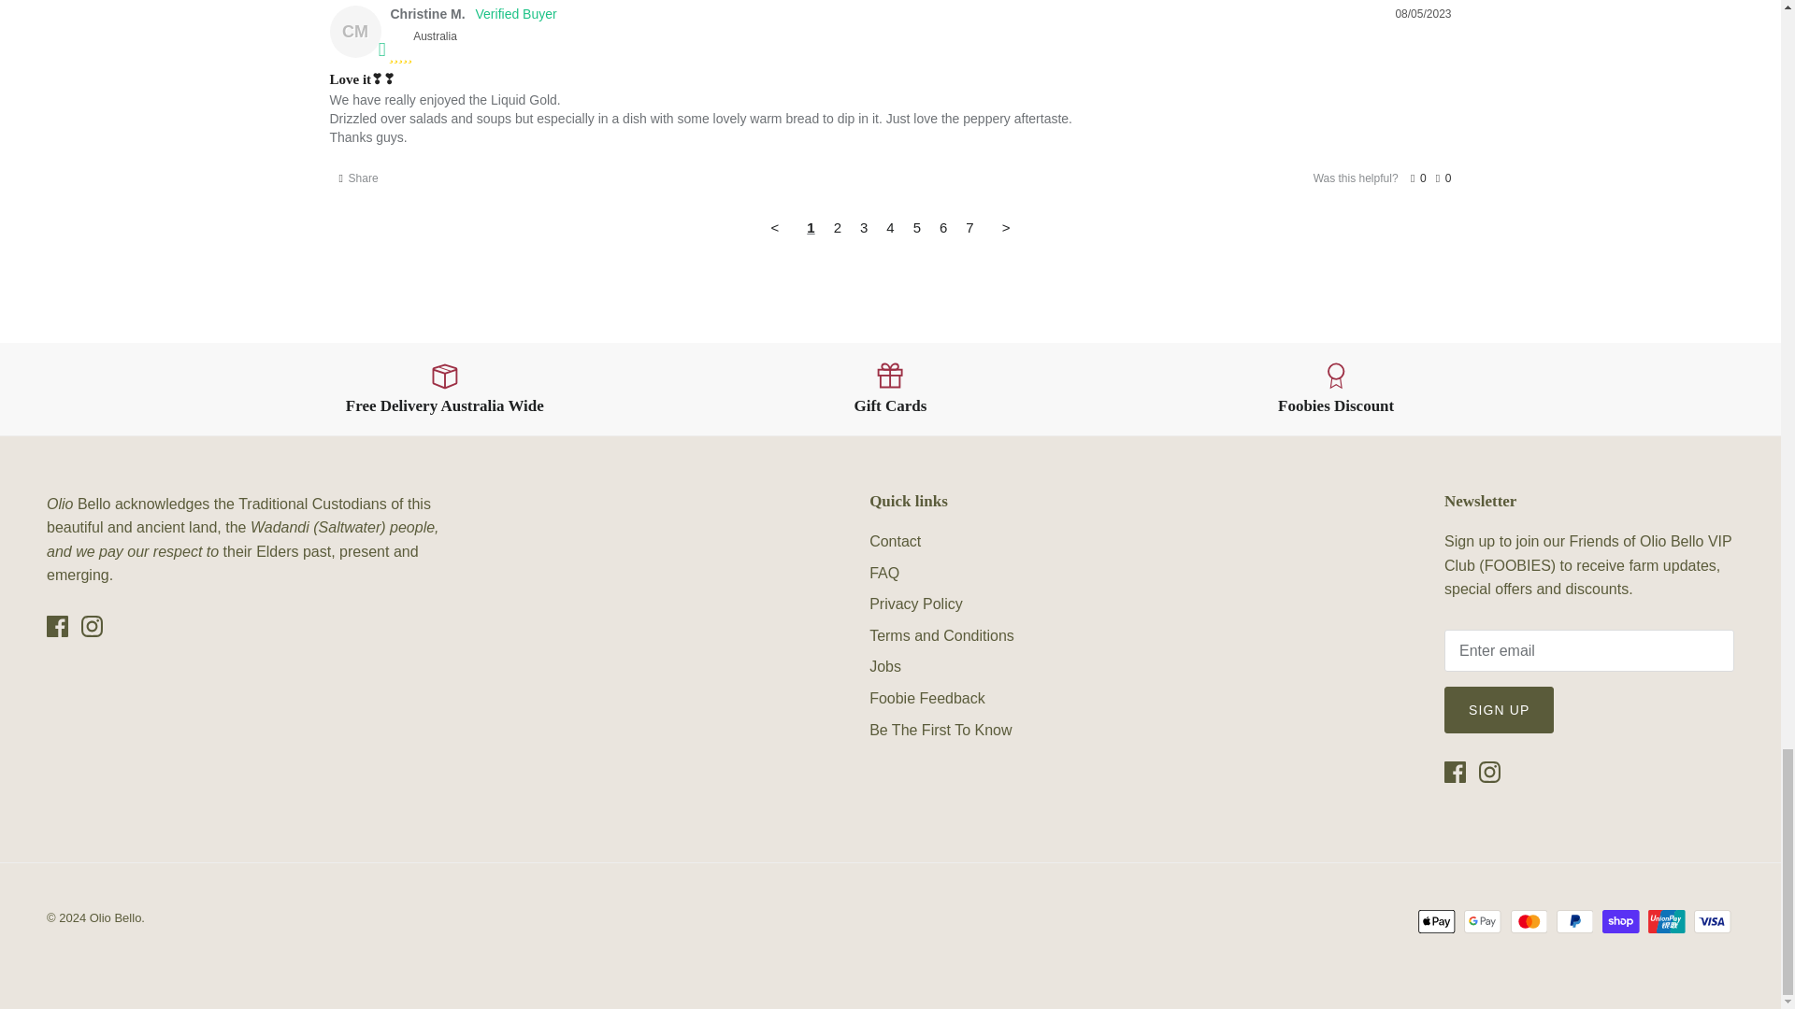 This screenshot has height=1009, width=1795. I want to click on Visa, so click(1712, 921).